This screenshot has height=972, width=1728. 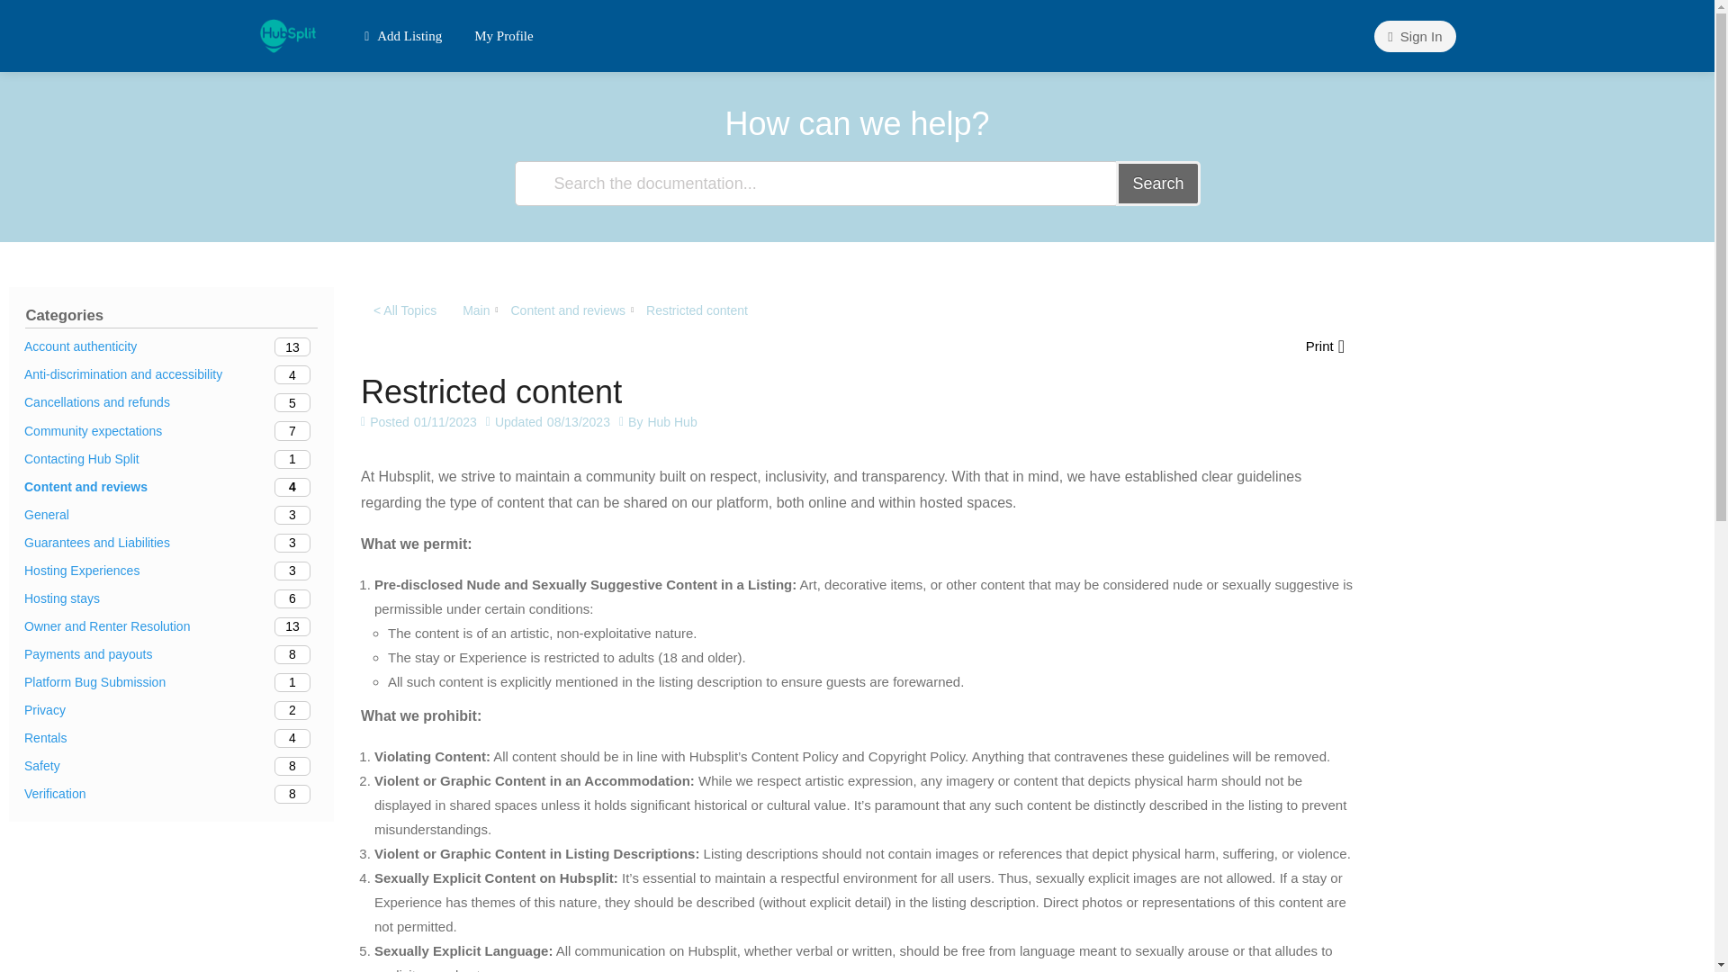 I want to click on Sign In, so click(x=503, y=36).